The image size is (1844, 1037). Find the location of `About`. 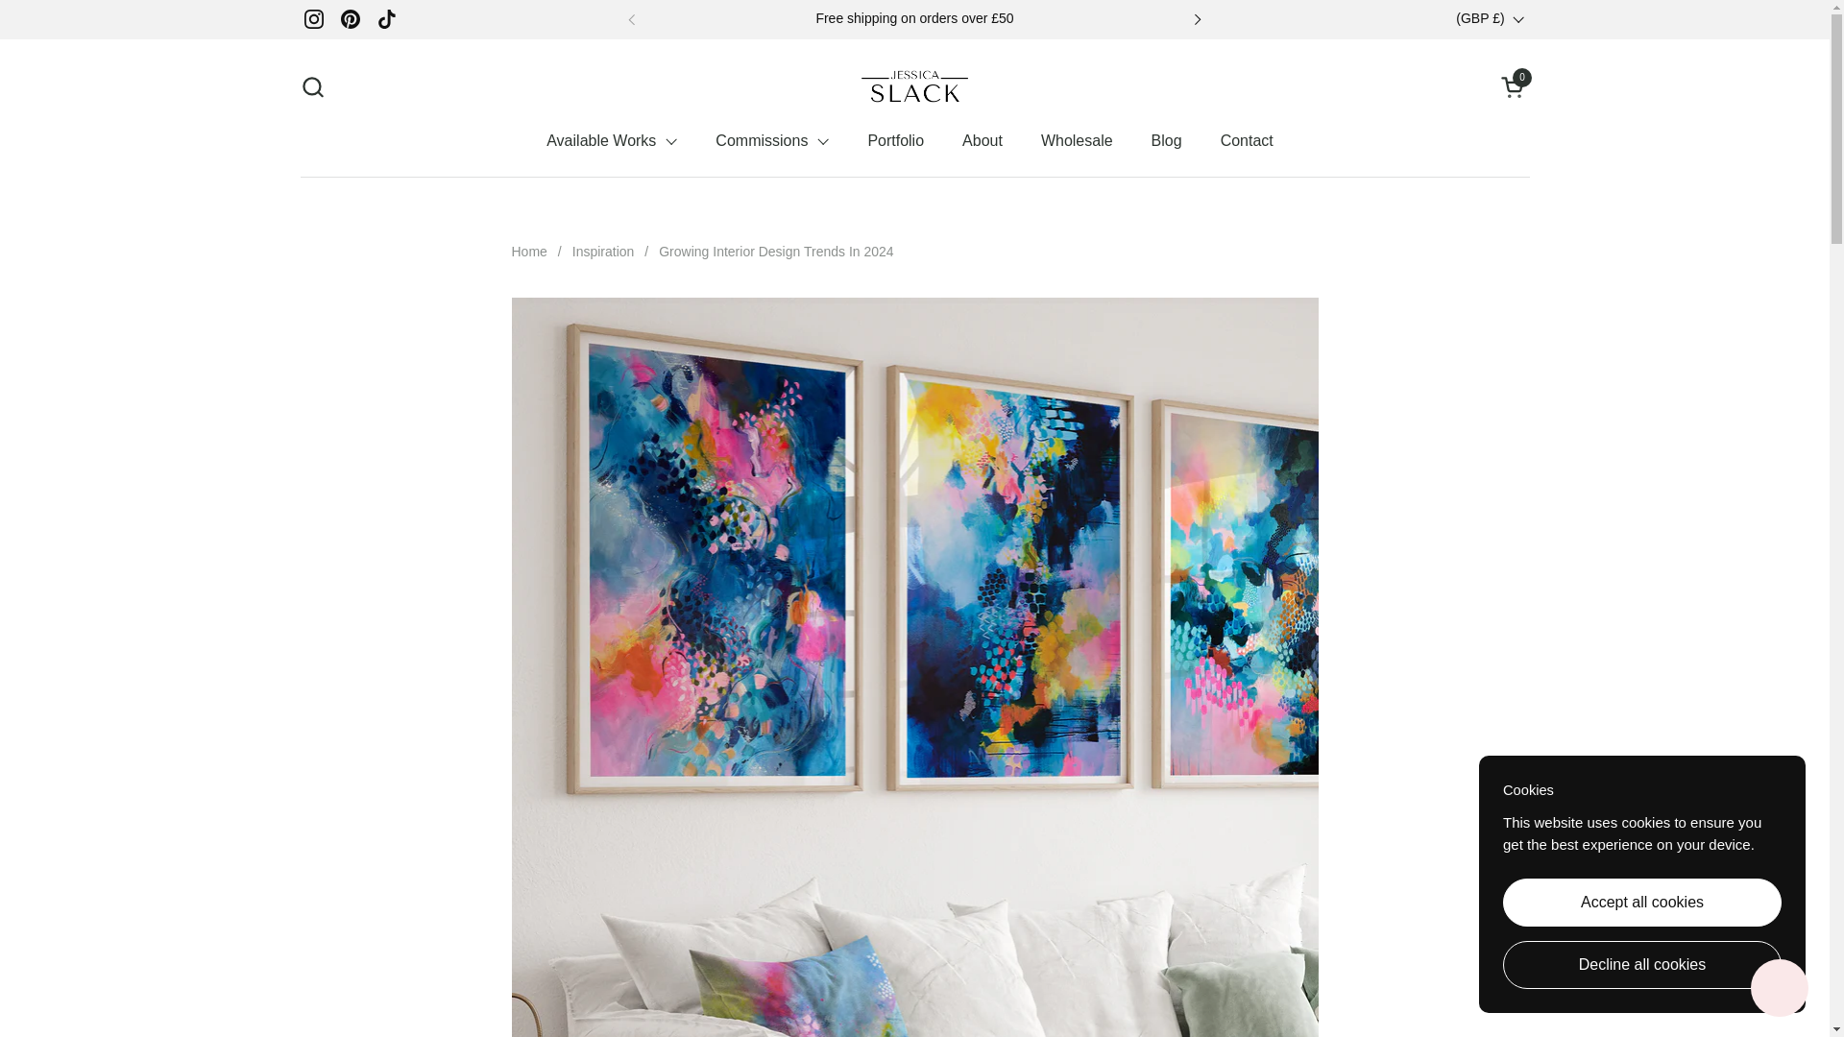

About is located at coordinates (1514, 86).